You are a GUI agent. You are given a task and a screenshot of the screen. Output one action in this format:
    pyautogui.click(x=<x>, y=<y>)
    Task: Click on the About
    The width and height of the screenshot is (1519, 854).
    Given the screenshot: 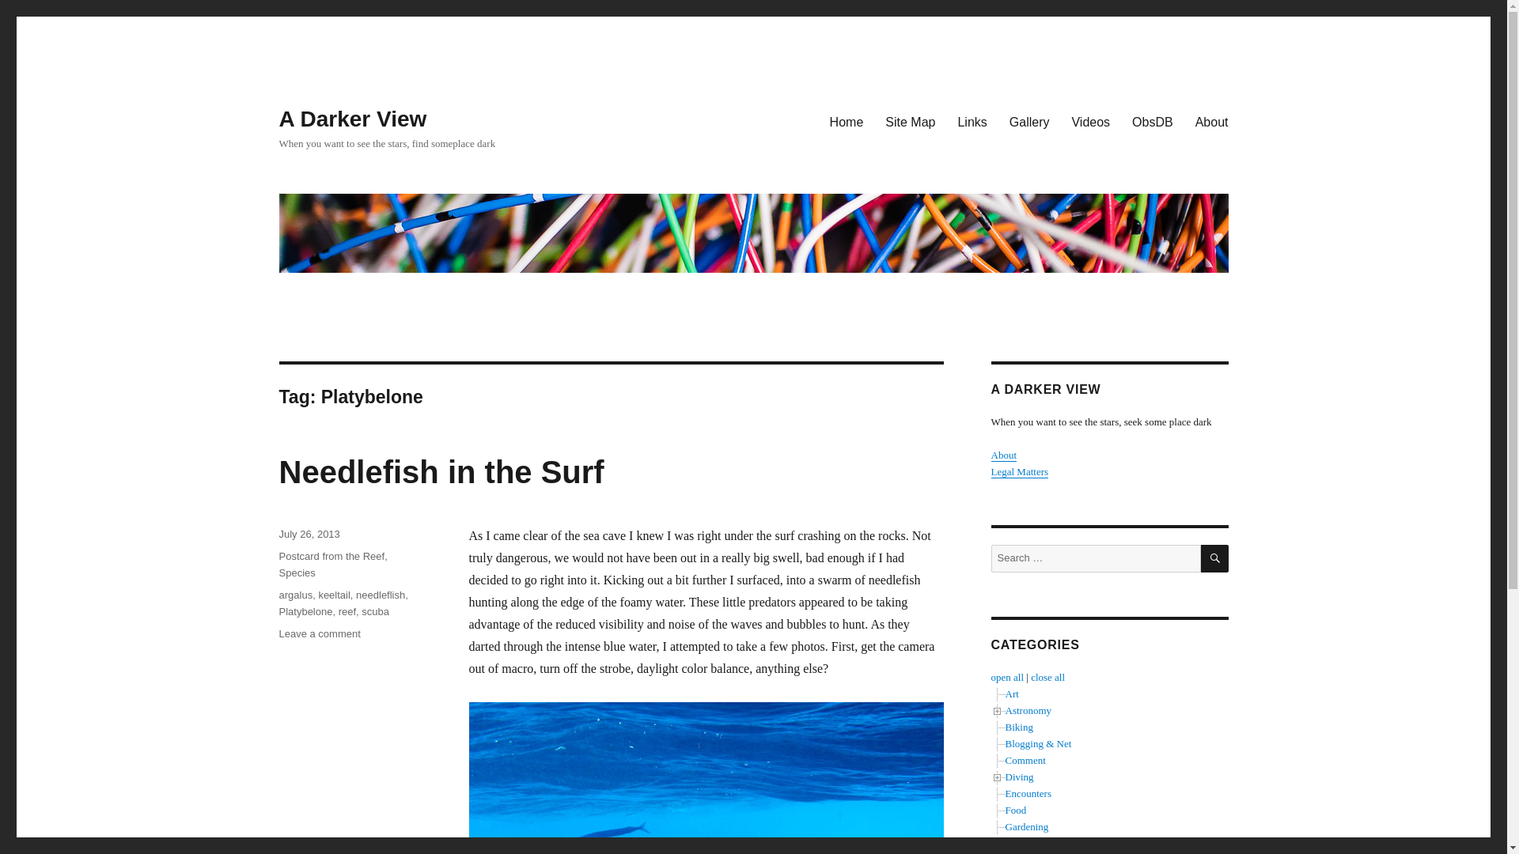 What is the action you would take?
    pyautogui.click(x=1212, y=121)
    